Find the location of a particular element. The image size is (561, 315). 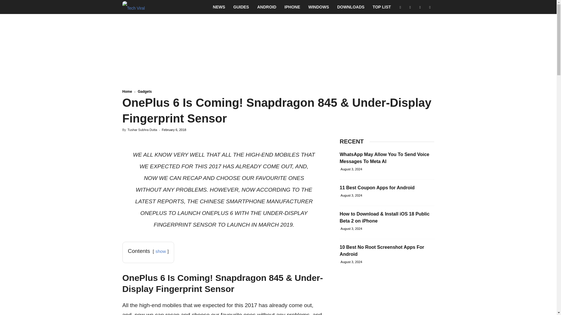

Home is located at coordinates (127, 91).